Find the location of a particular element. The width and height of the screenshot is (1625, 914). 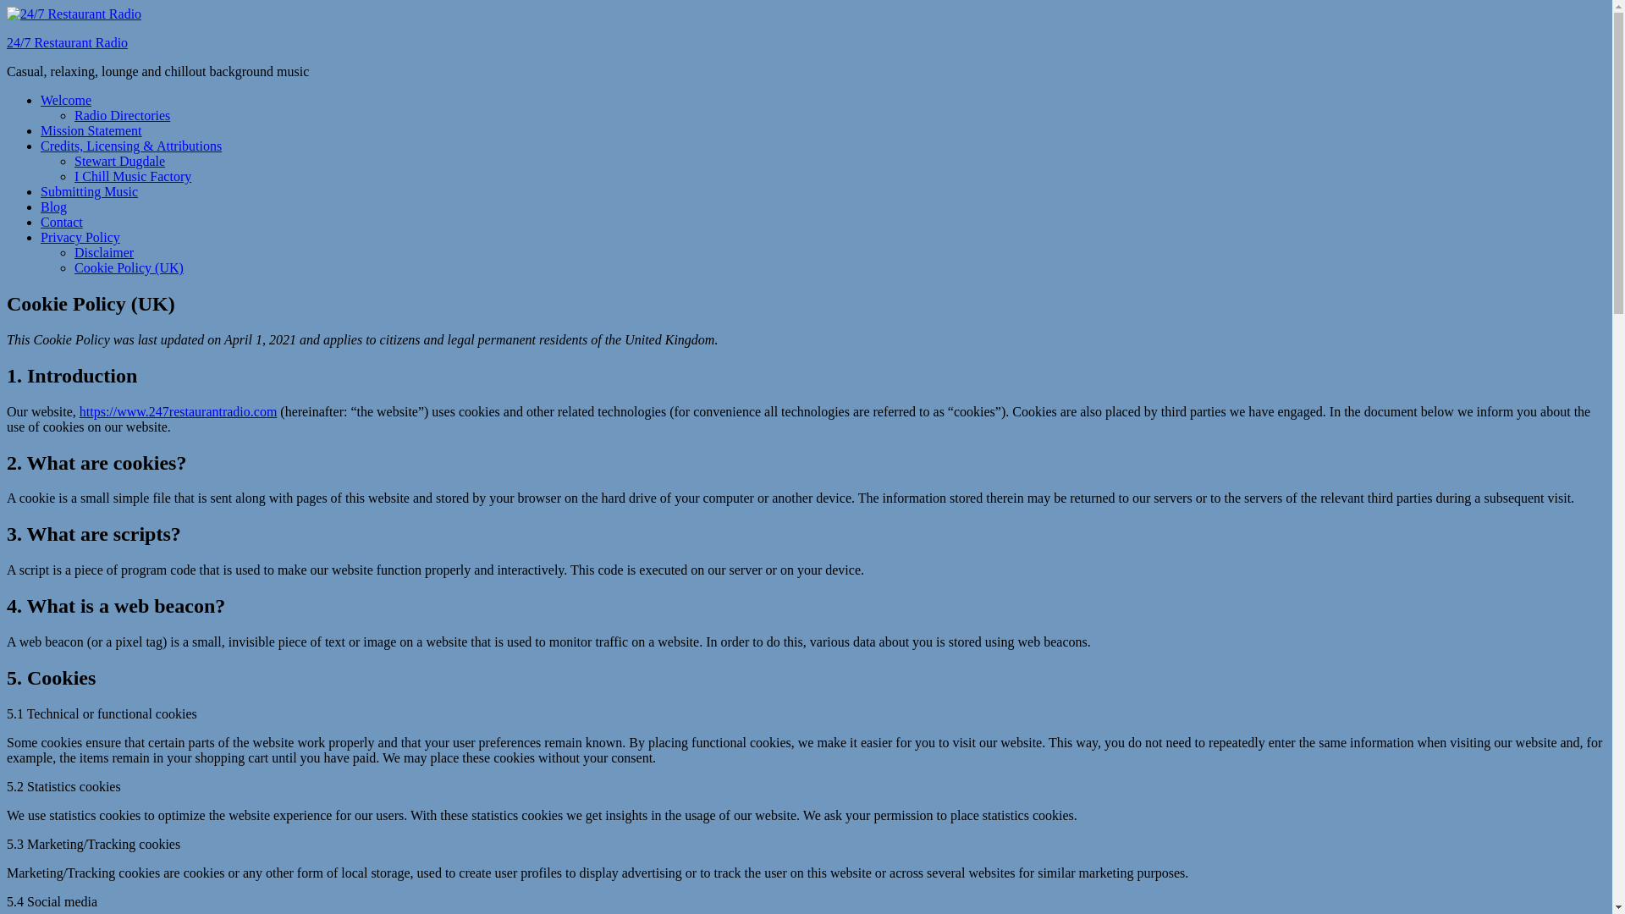

24/7 Restaurant Radio is located at coordinates (68, 42).